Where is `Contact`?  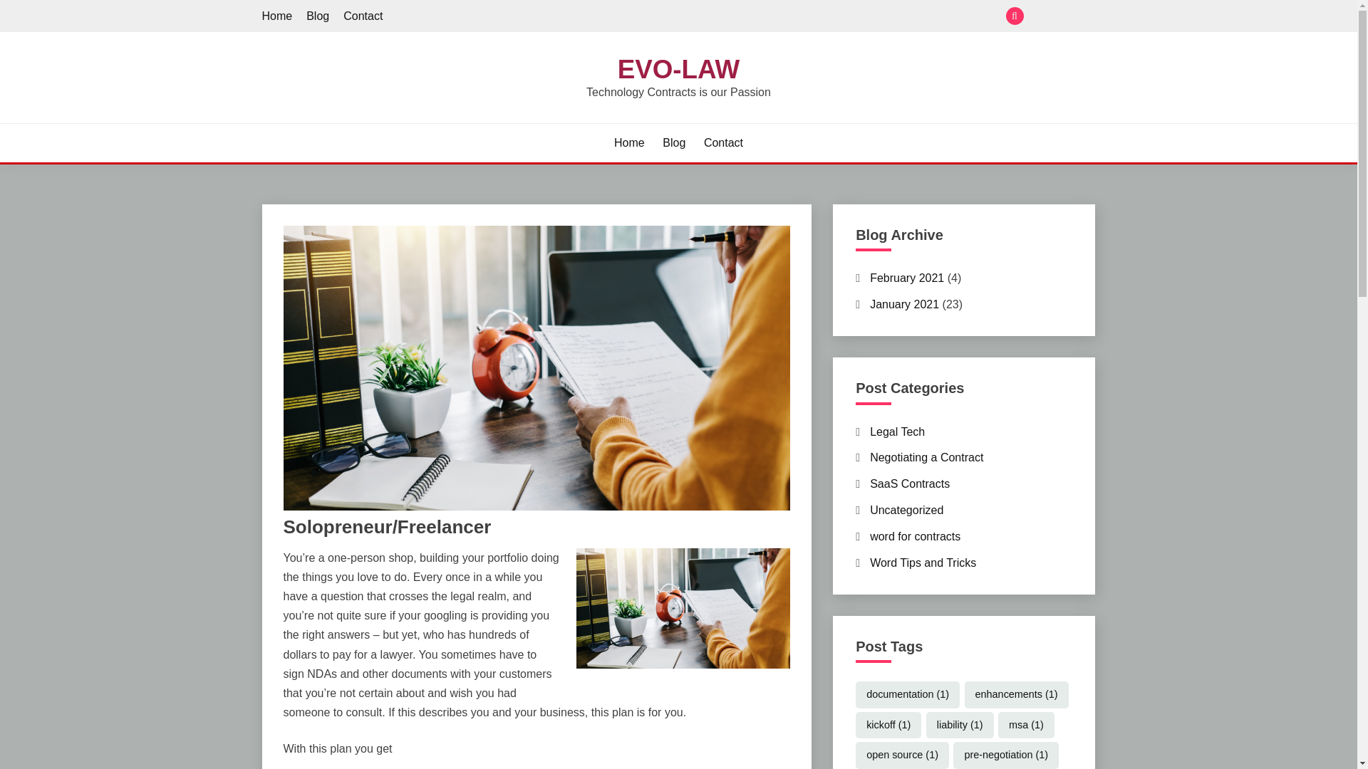 Contact is located at coordinates (1086, 16).